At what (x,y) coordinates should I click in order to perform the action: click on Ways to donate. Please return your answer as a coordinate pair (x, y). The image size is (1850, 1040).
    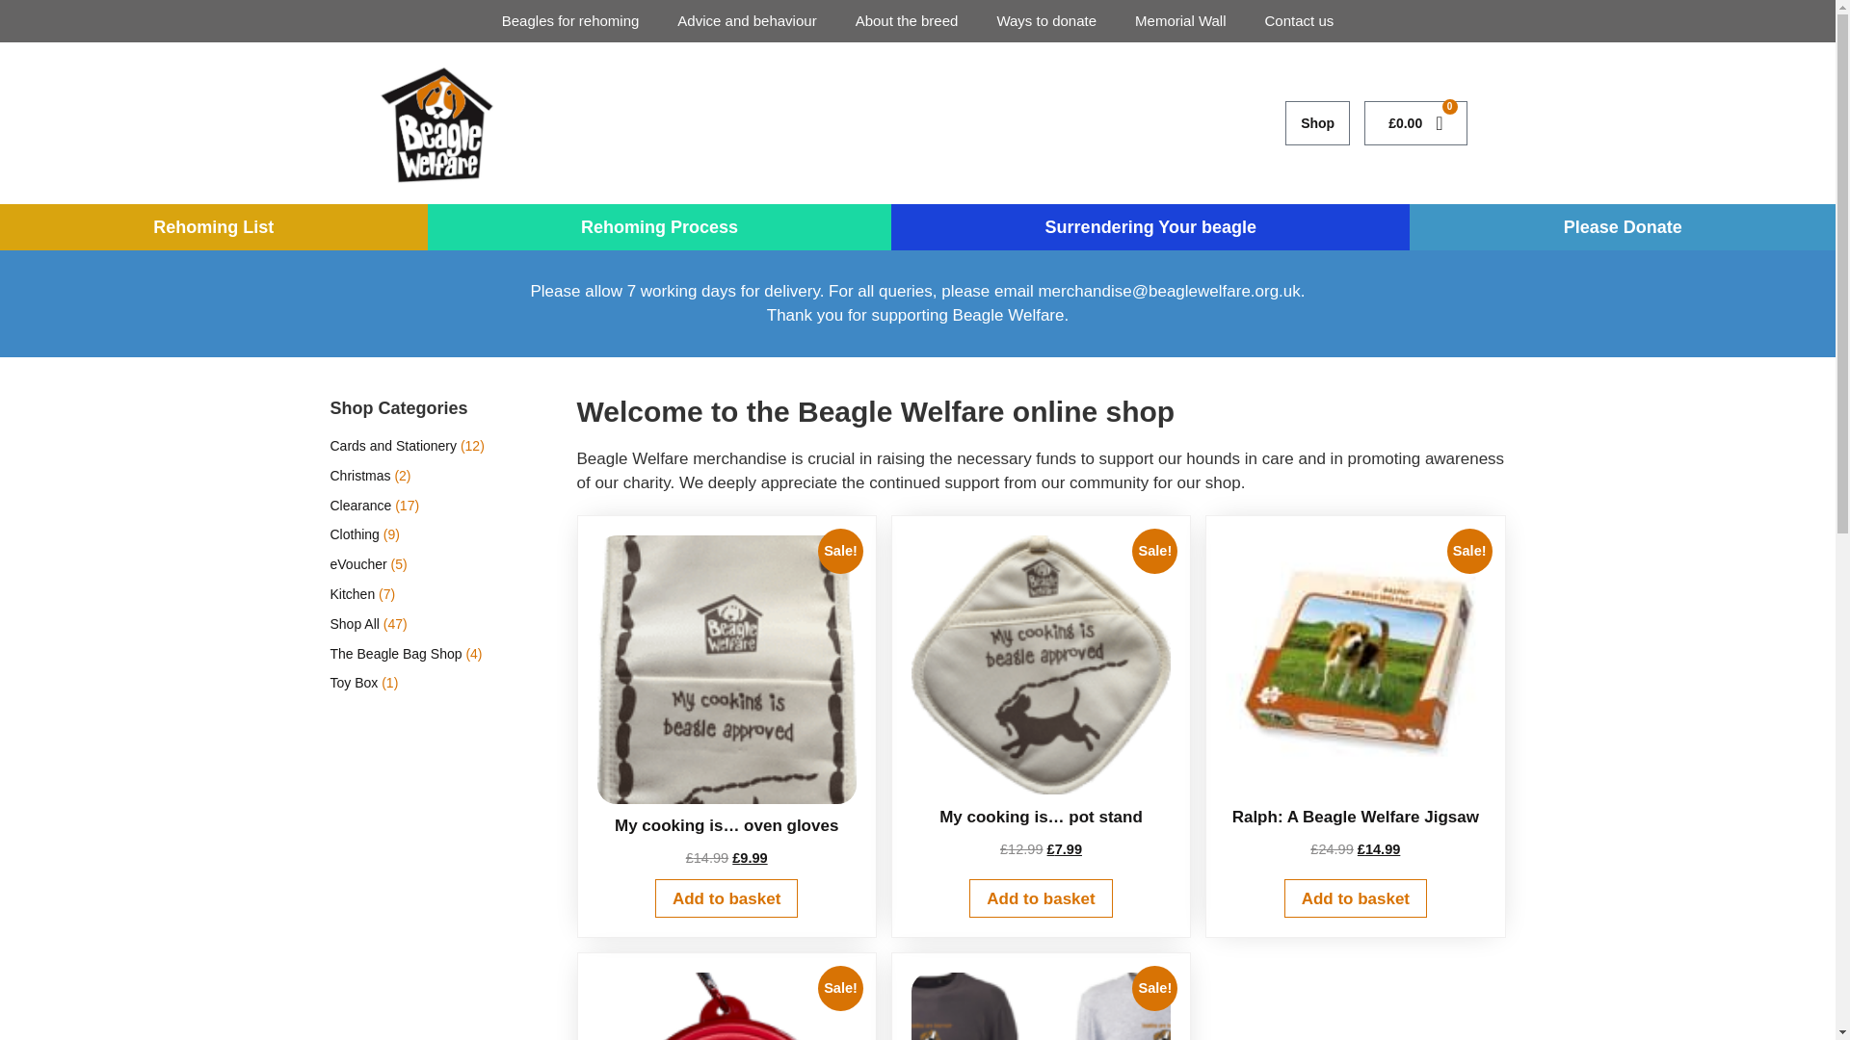
    Looking at the image, I should click on (1045, 20).